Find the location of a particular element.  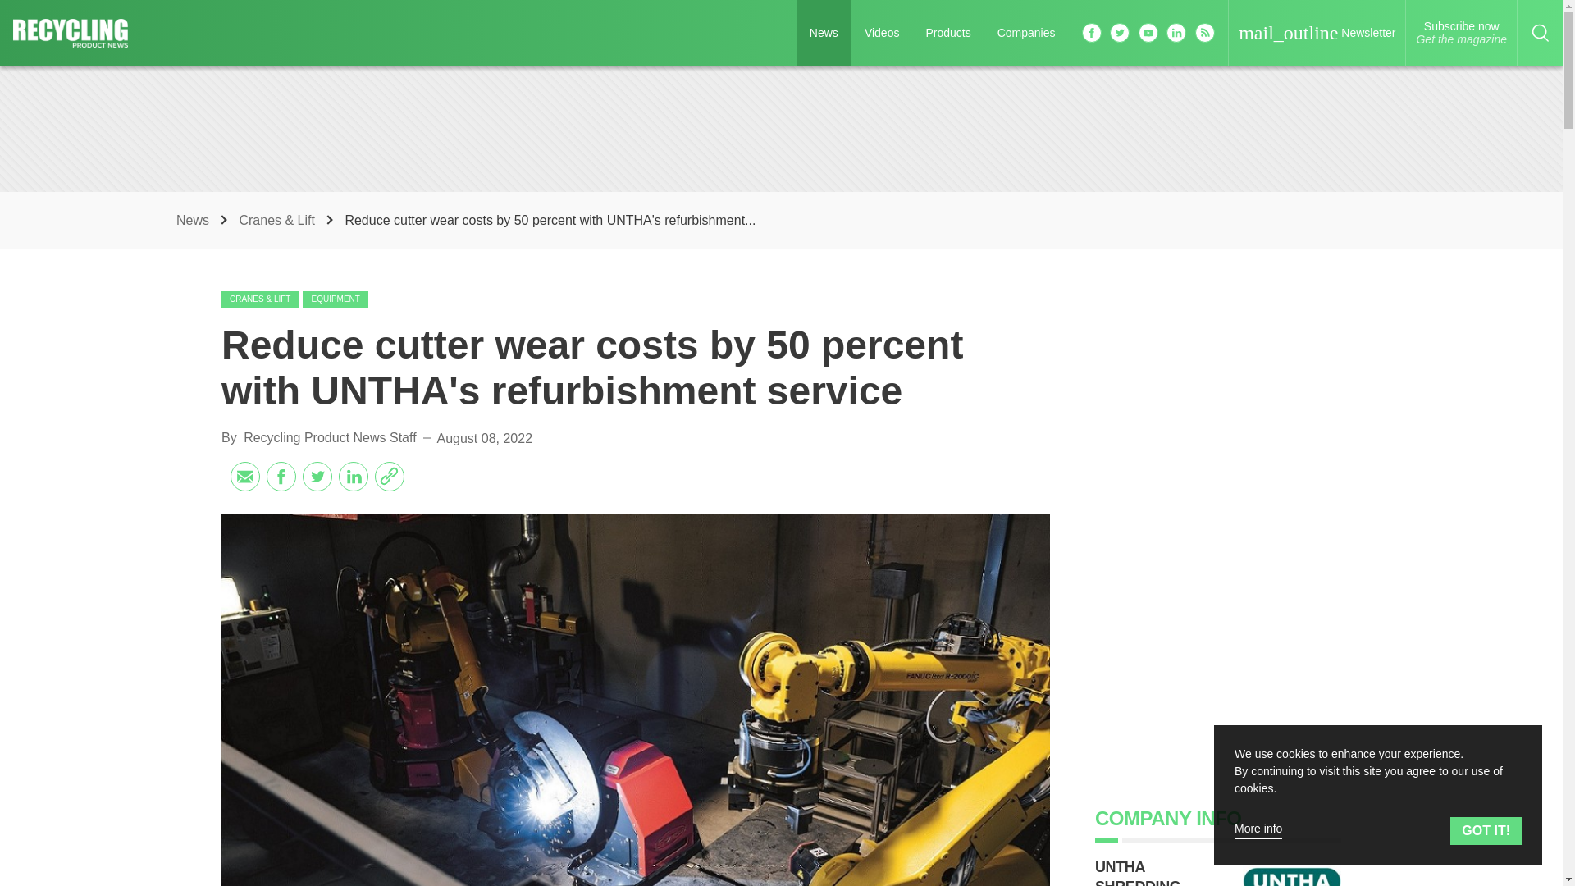

UNTHA Shredding Technology is located at coordinates (335, 299).